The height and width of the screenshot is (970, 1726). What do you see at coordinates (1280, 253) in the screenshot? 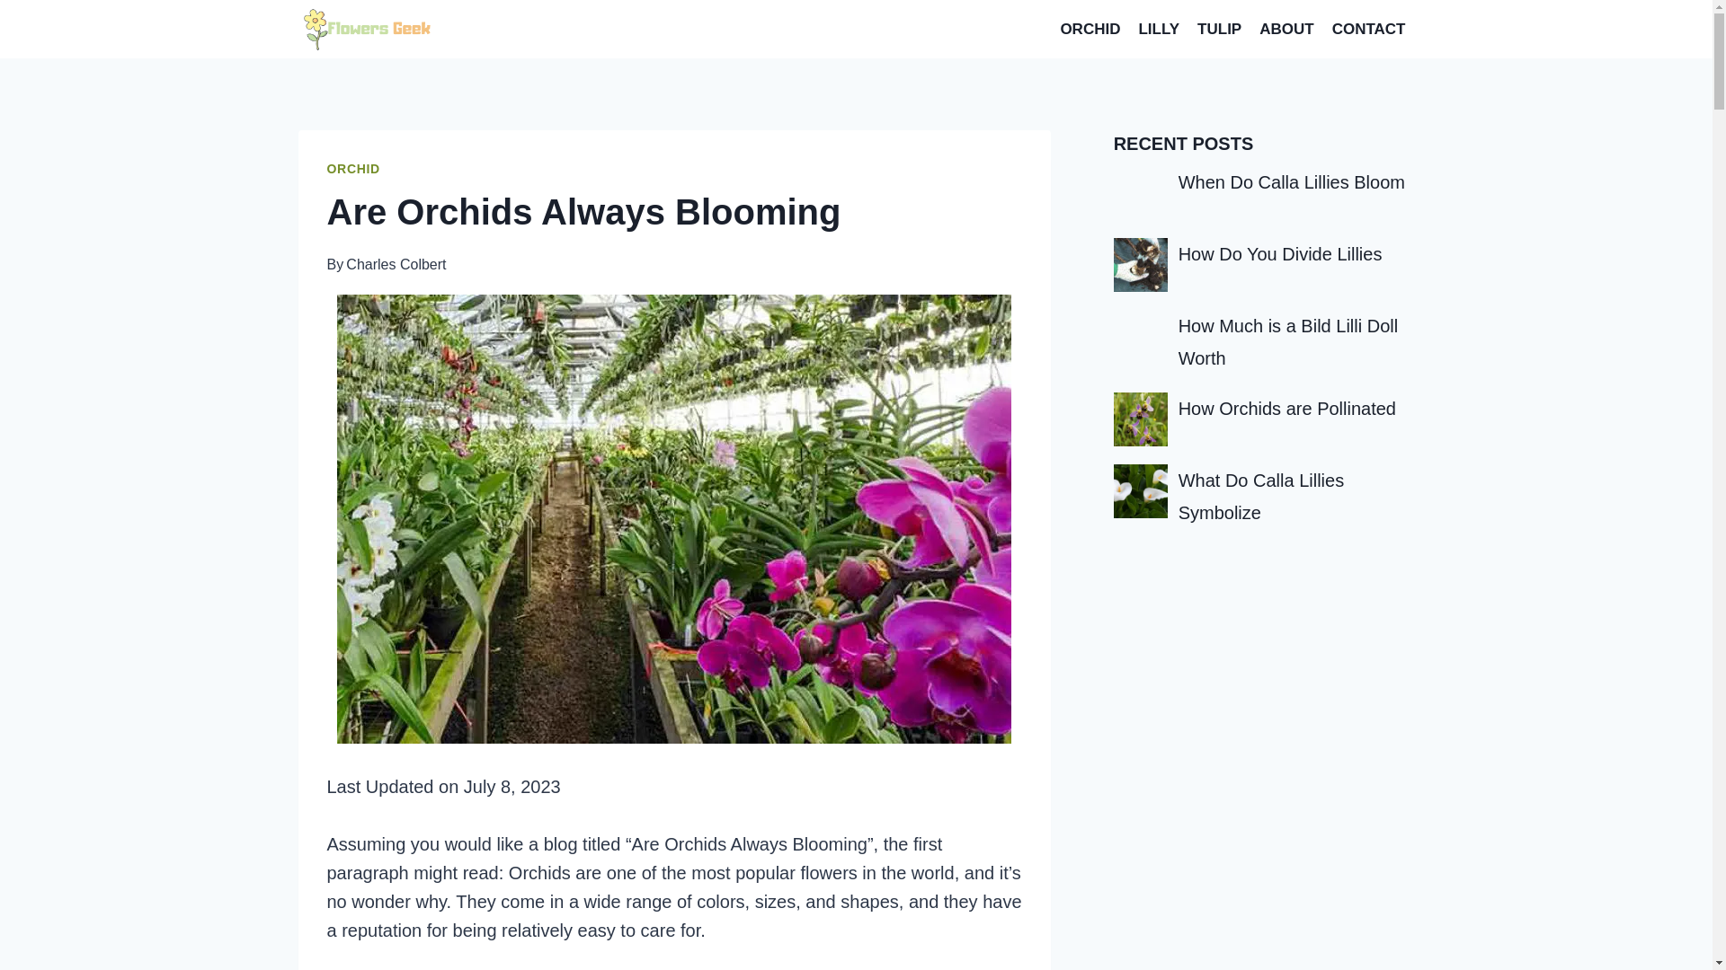
I see `How Do You Divide Lillies` at bounding box center [1280, 253].